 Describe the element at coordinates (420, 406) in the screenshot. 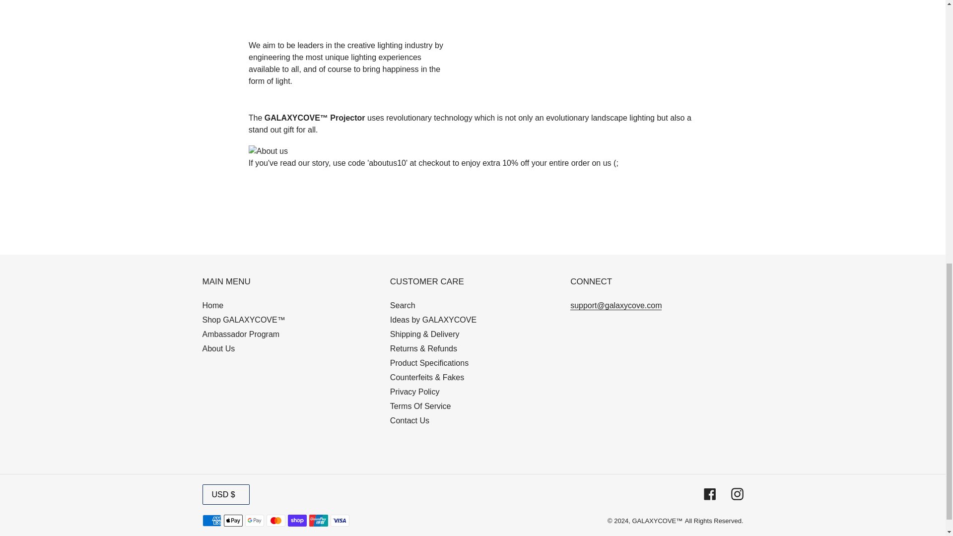

I see `Terms Of Service` at that location.